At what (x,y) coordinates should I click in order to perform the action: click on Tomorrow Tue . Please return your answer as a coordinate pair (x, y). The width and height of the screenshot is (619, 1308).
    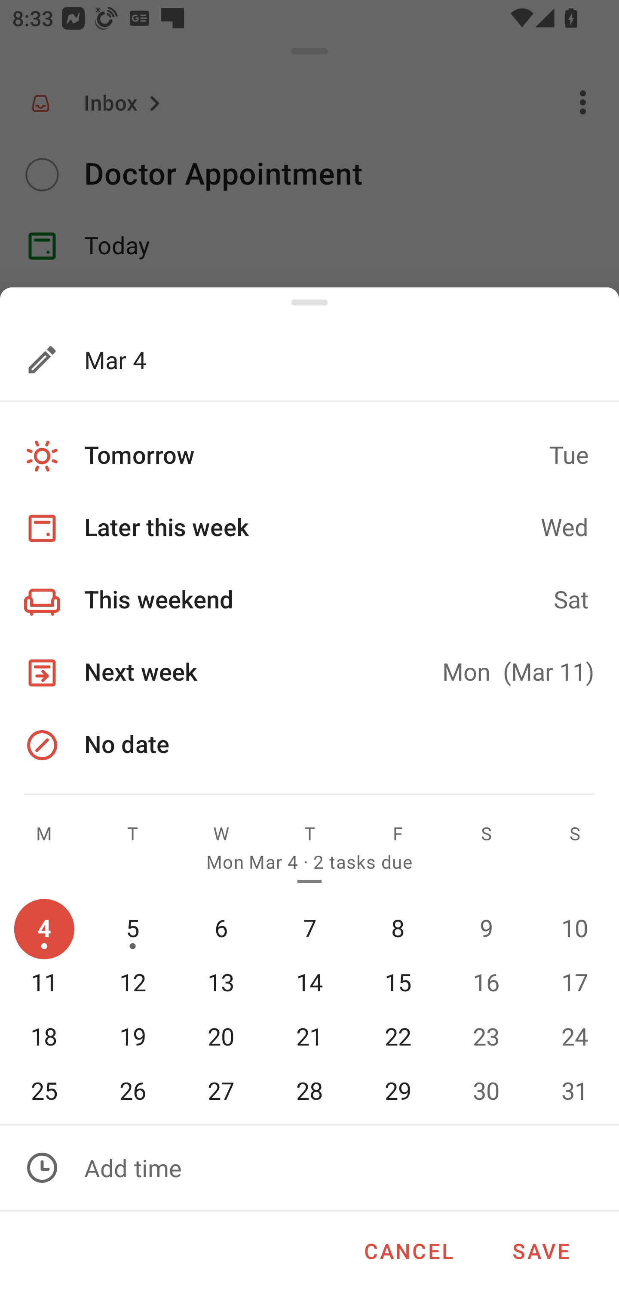
    Looking at the image, I should click on (309, 456).